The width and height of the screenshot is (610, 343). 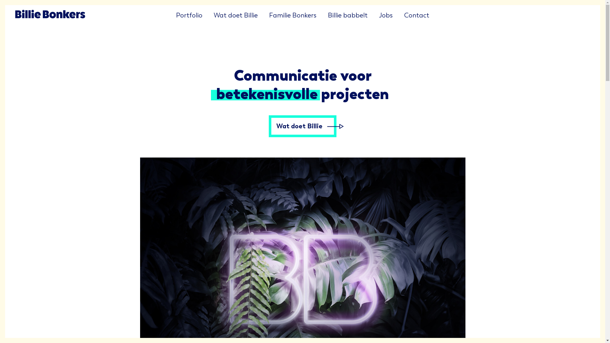 I want to click on Familie Bonkers, so click(x=293, y=15).